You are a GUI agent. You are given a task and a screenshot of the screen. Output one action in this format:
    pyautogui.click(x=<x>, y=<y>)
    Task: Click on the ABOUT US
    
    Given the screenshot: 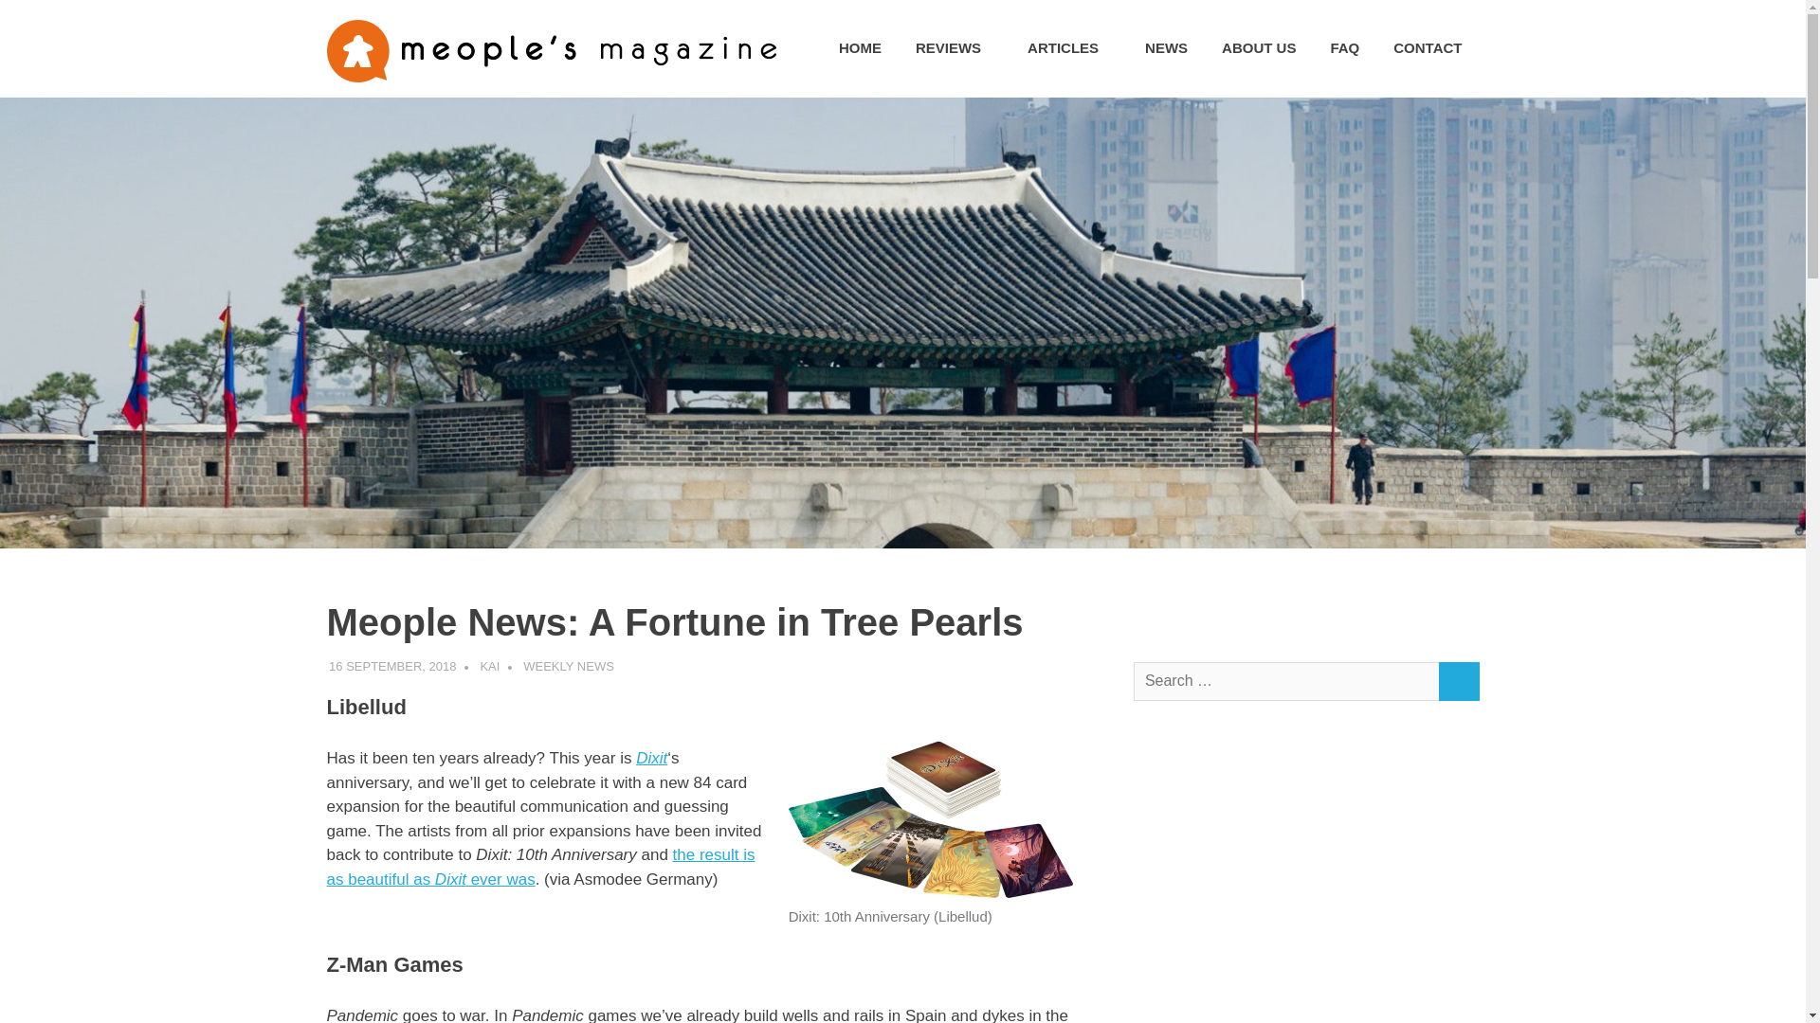 What is the action you would take?
    pyautogui.click(x=1259, y=48)
    